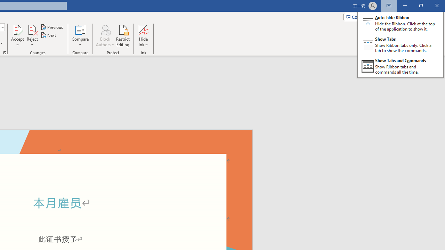  I want to click on Accept and Move to Next, so click(17, 29).